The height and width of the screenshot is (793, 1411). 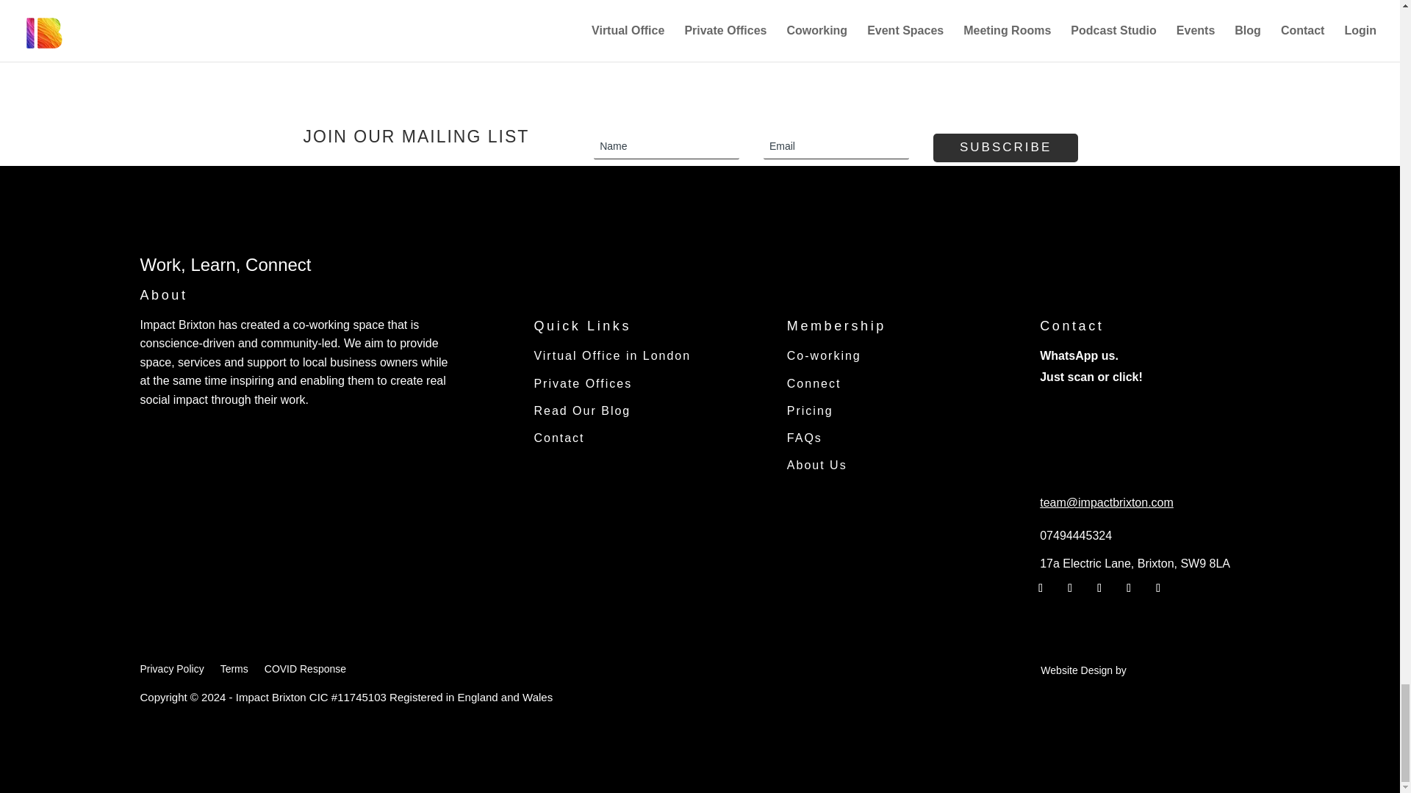 What do you see at coordinates (250, 235) in the screenshot?
I see `IB Wavy Wordmark` at bounding box center [250, 235].